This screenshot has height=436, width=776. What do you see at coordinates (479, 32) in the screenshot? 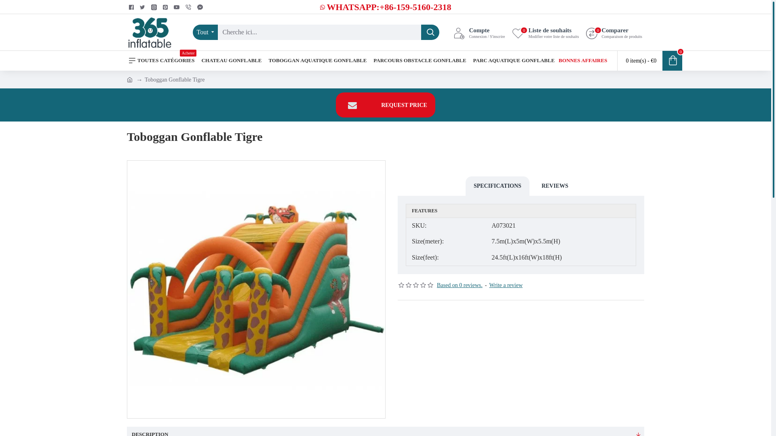
I see `Compte
Connexion / S'inscrire` at bounding box center [479, 32].